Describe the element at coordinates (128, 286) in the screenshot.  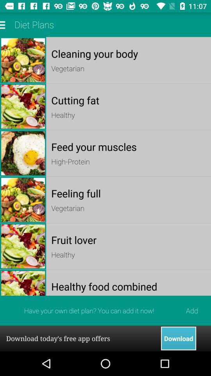
I see `turn on healthy food combined icon` at that location.